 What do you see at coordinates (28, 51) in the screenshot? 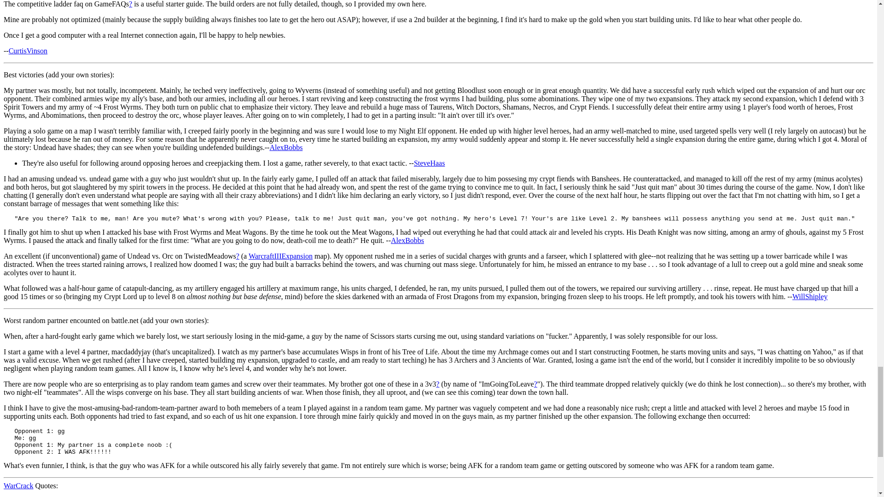
I see `CurtisVinson` at bounding box center [28, 51].